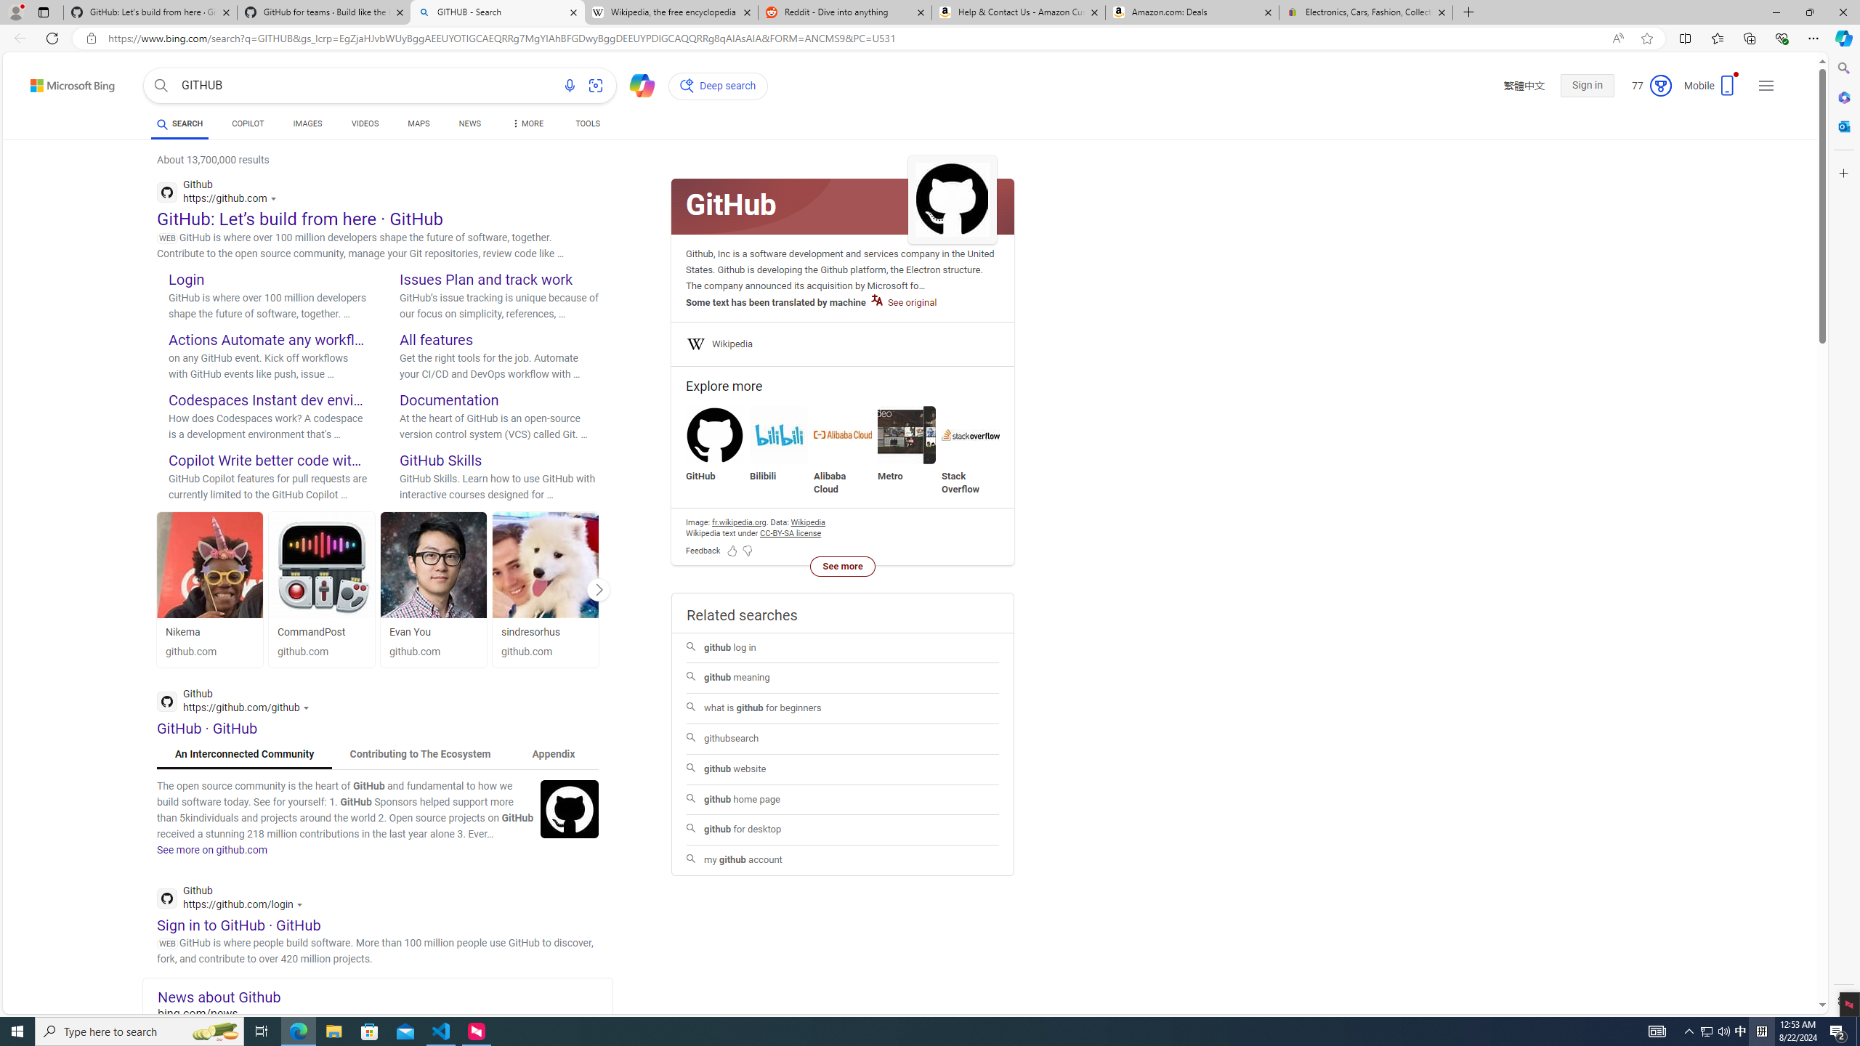 The width and height of the screenshot is (1860, 1046). I want to click on sindresorhus, so click(530, 632).